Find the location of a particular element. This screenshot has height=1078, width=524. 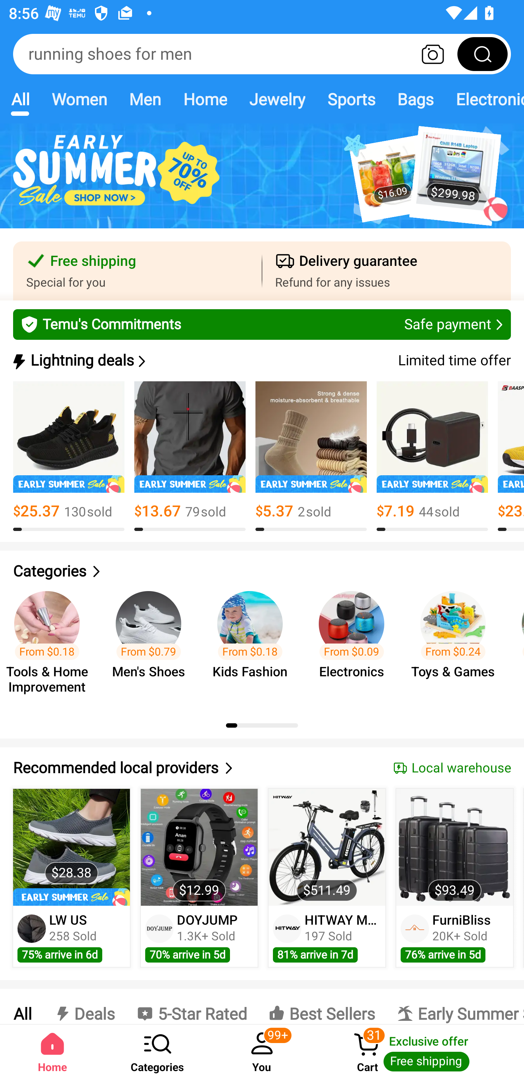

Home is located at coordinates (52, 1051).